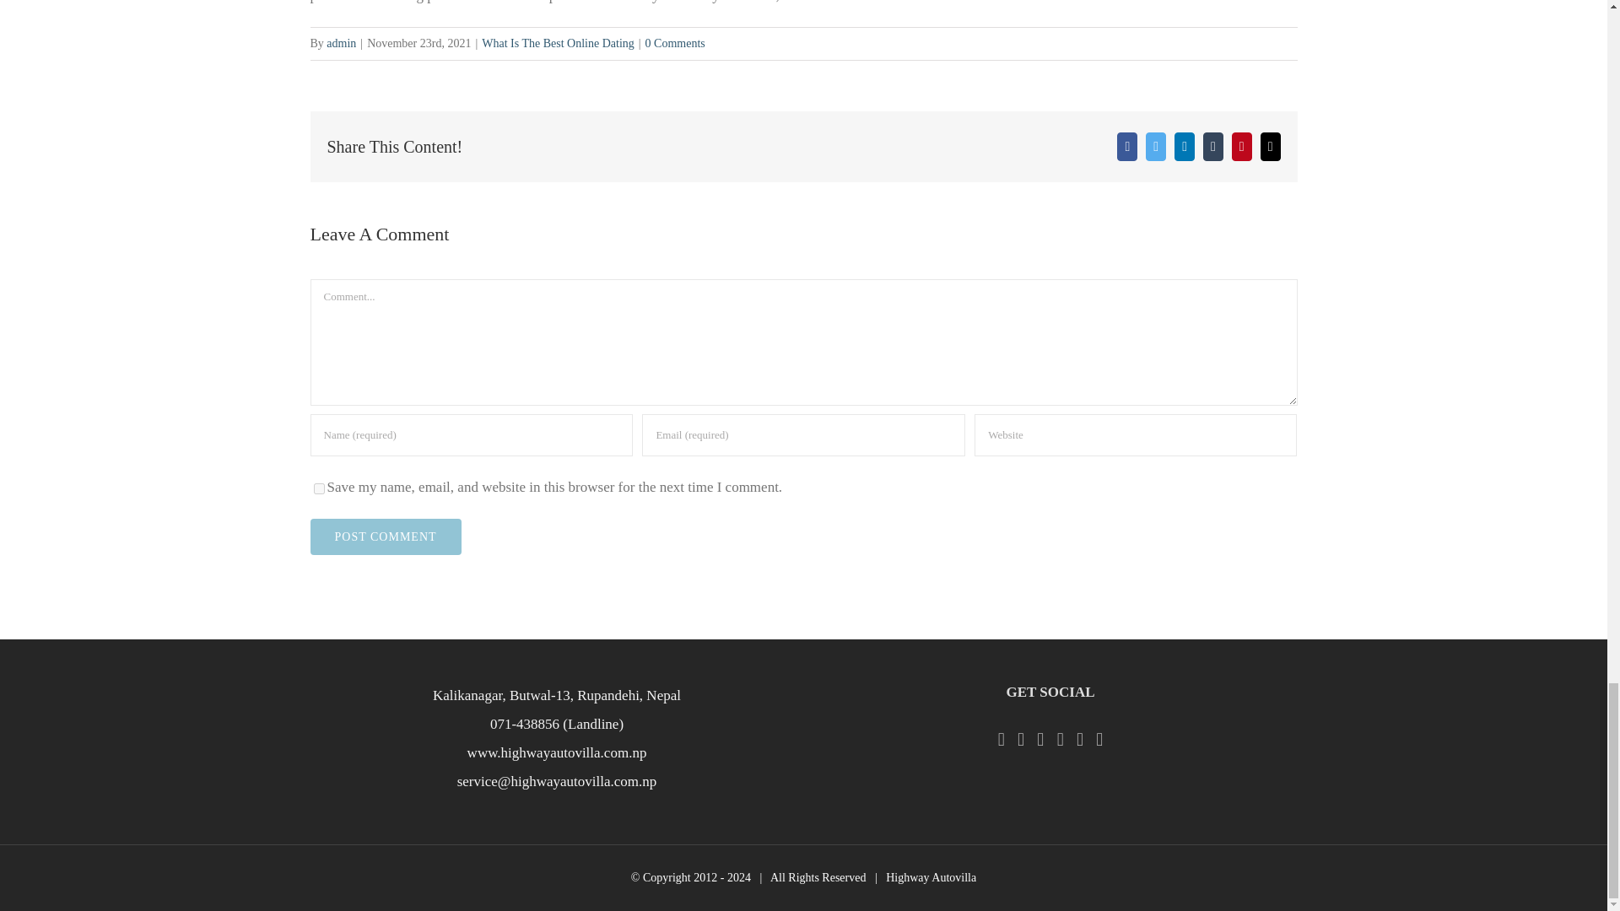 The height and width of the screenshot is (911, 1620). I want to click on What Is The Best Online Dating, so click(558, 44).